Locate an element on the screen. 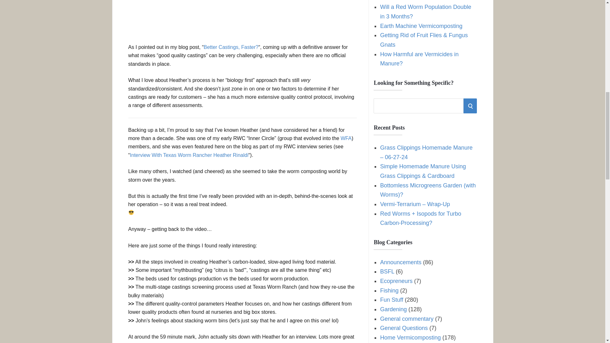  The Insurance Bin is located at coordinates (403, 1).